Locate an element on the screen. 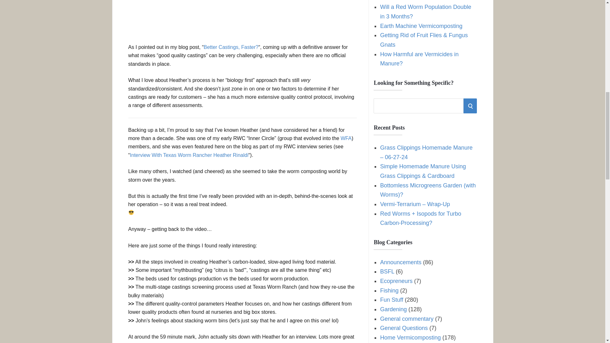  The Insurance Bin is located at coordinates (403, 1).